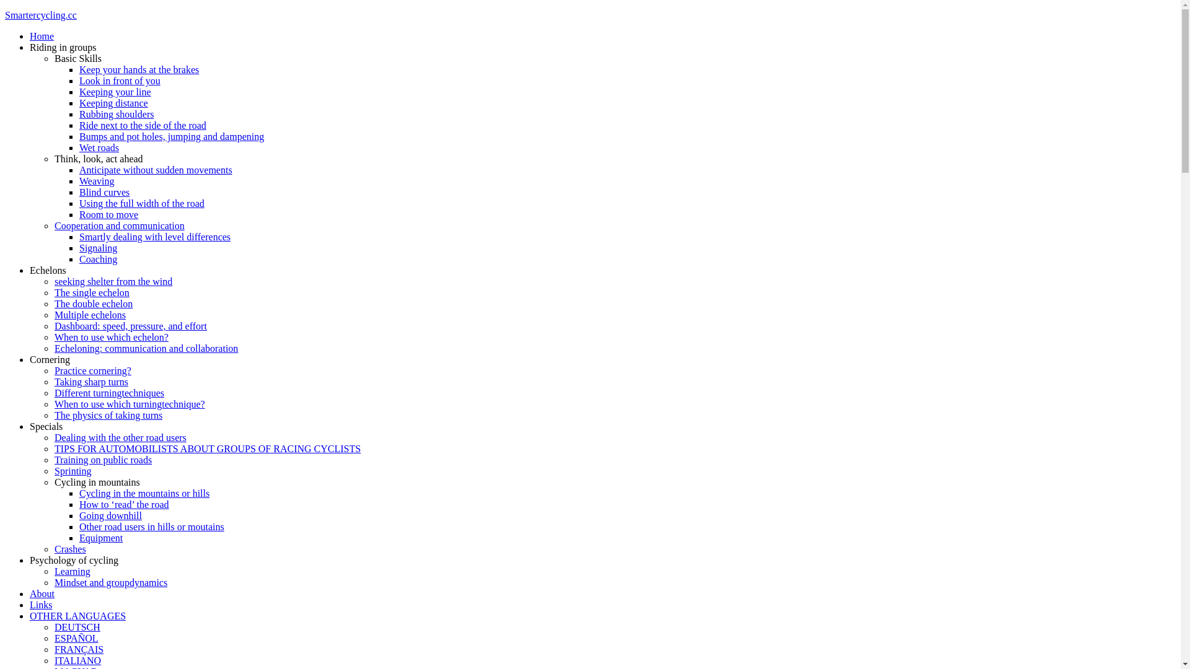  I want to click on Specials, so click(46, 426).